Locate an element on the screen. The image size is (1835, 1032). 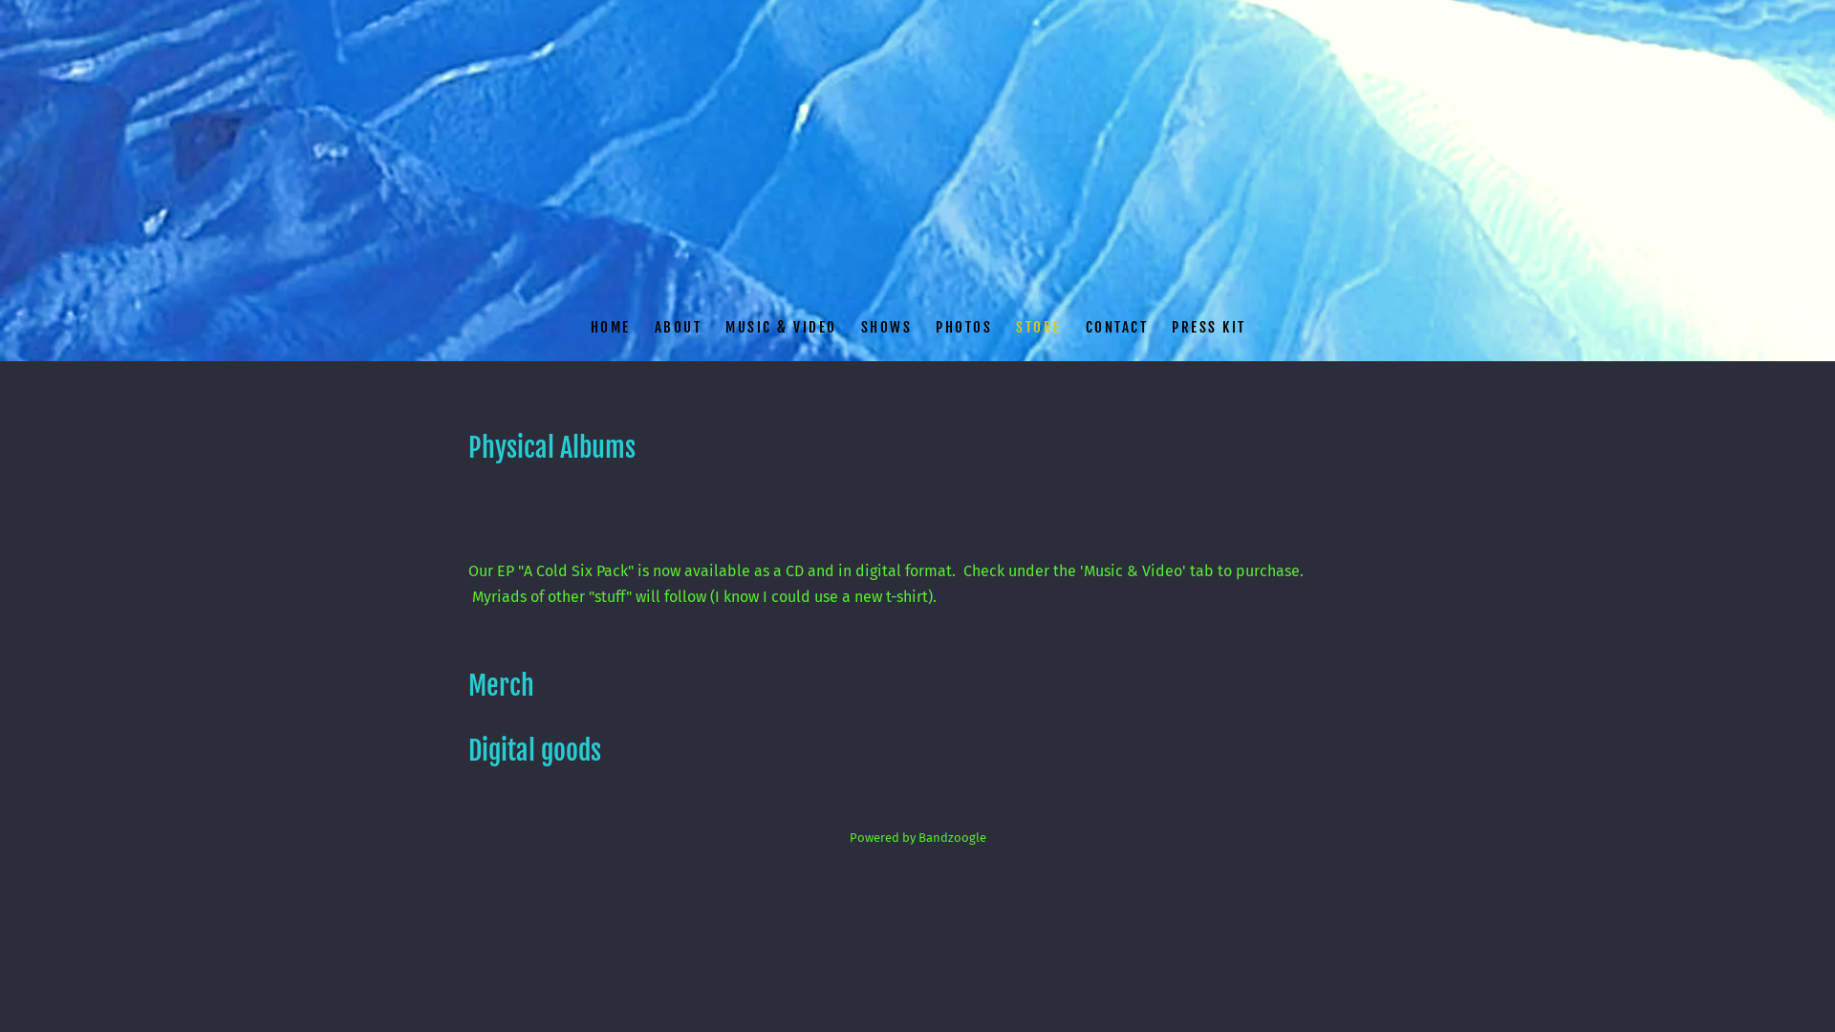
SHOWS is located at coordinates (885, 327).